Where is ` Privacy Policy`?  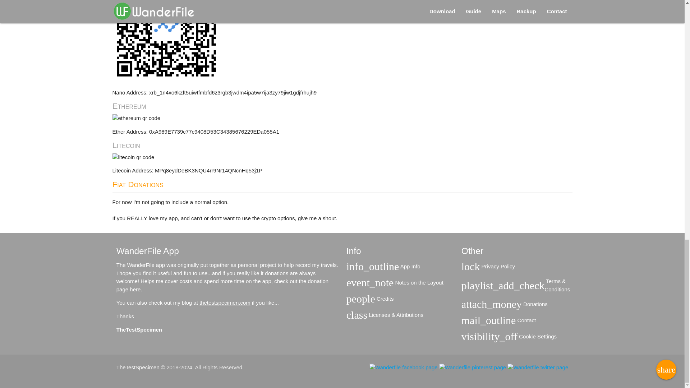  Privacy Policy is located at coordinates (497, 267).